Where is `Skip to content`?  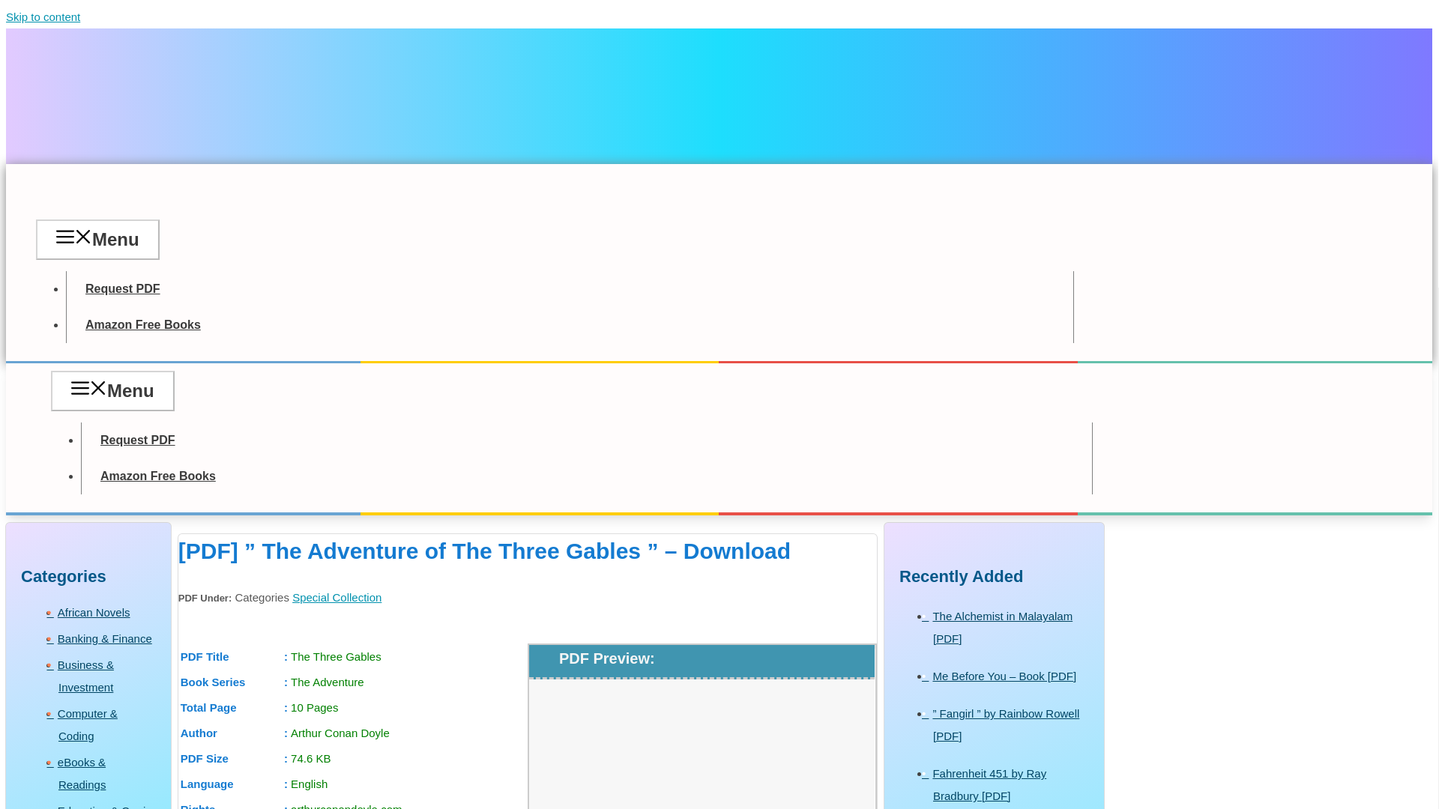
Skip to content is located at coordinates (43, 16).